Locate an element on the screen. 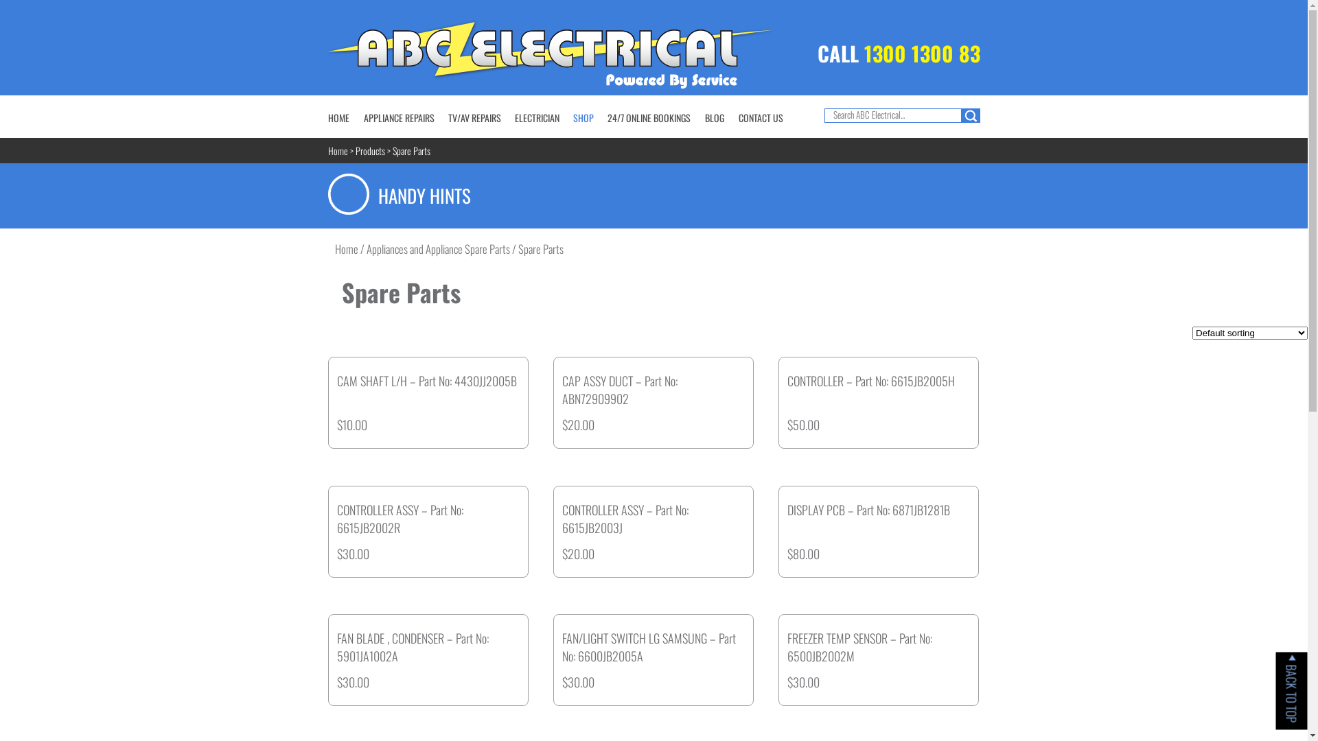  1300 1300 83 is located at coordinates (921, 54).